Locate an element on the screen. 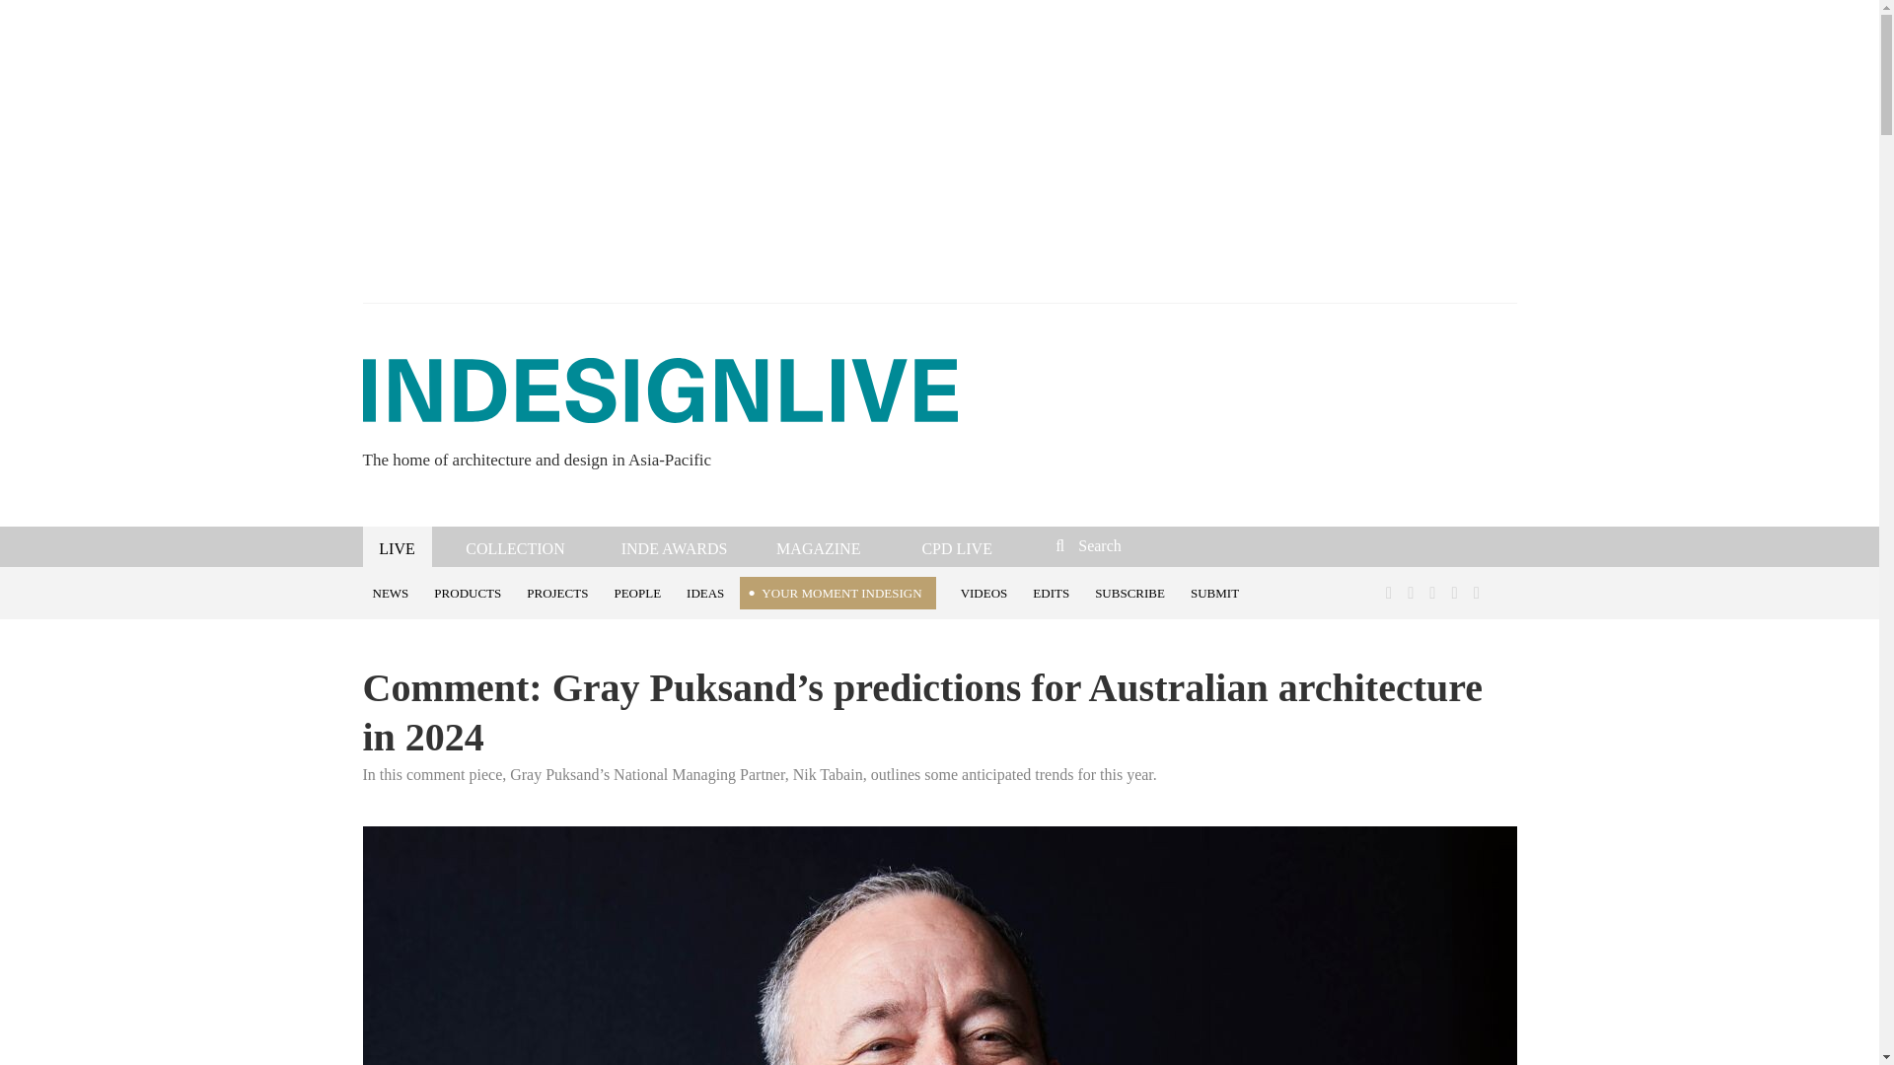  NEWS is located at coordinates (394, 592).